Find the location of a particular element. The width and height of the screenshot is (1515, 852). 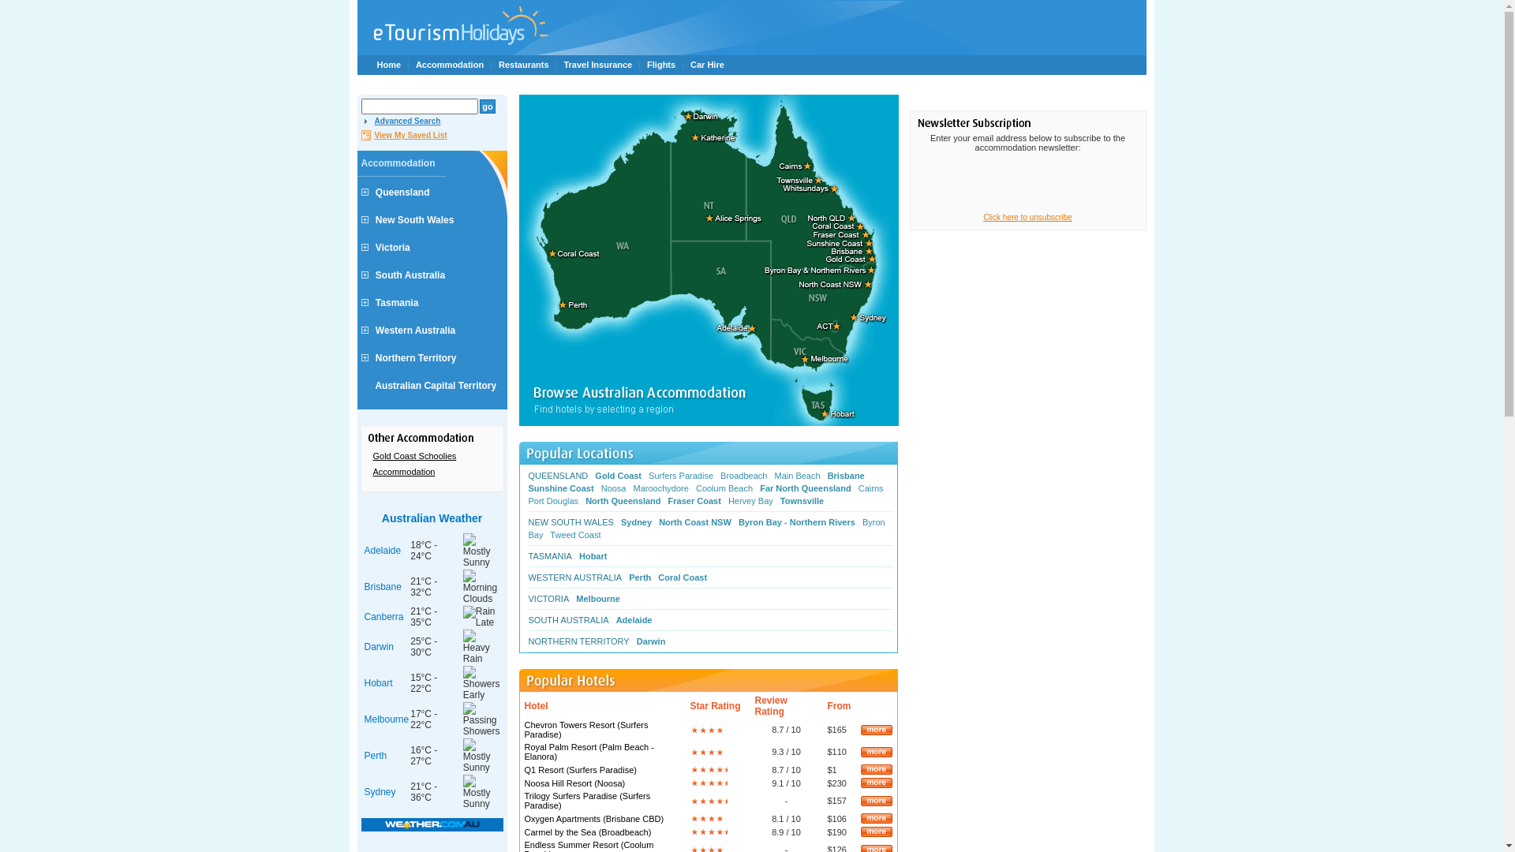

Noosa Hill Resort (Noosa) is located at coordinates (574, 783).